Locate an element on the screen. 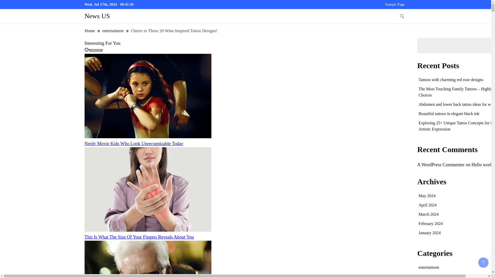  News US is located at coordinates (97, 16).